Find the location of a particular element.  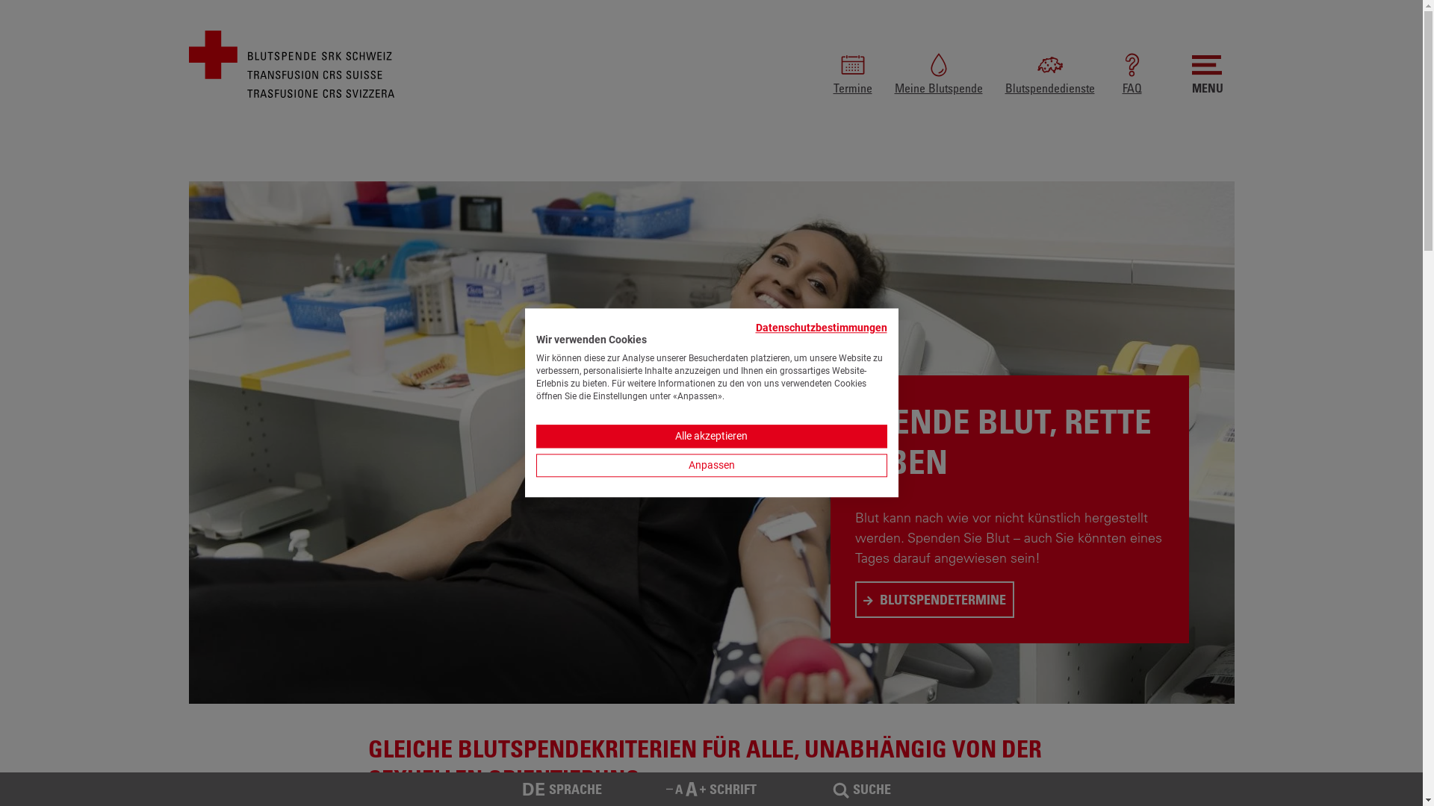

FAQ is located at coordinates (1132, 74).